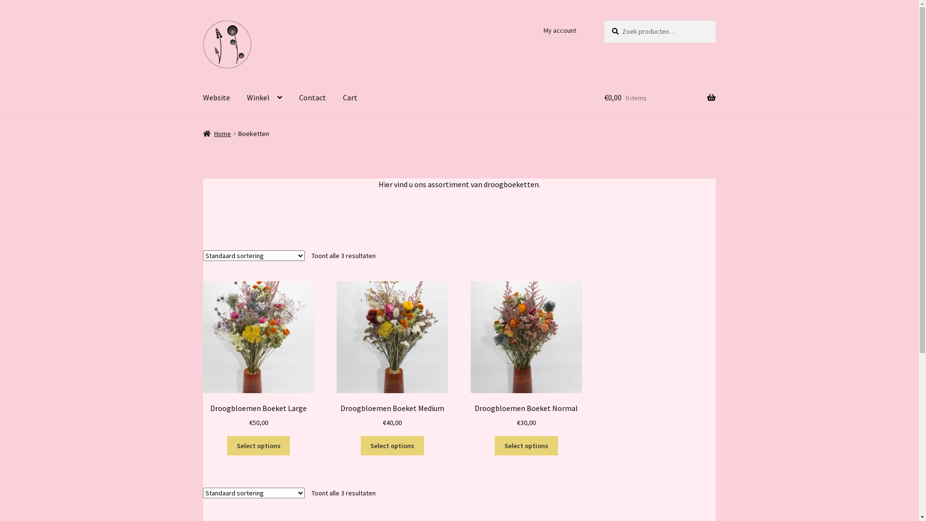  I want to click on Cart, so click(350, 98).